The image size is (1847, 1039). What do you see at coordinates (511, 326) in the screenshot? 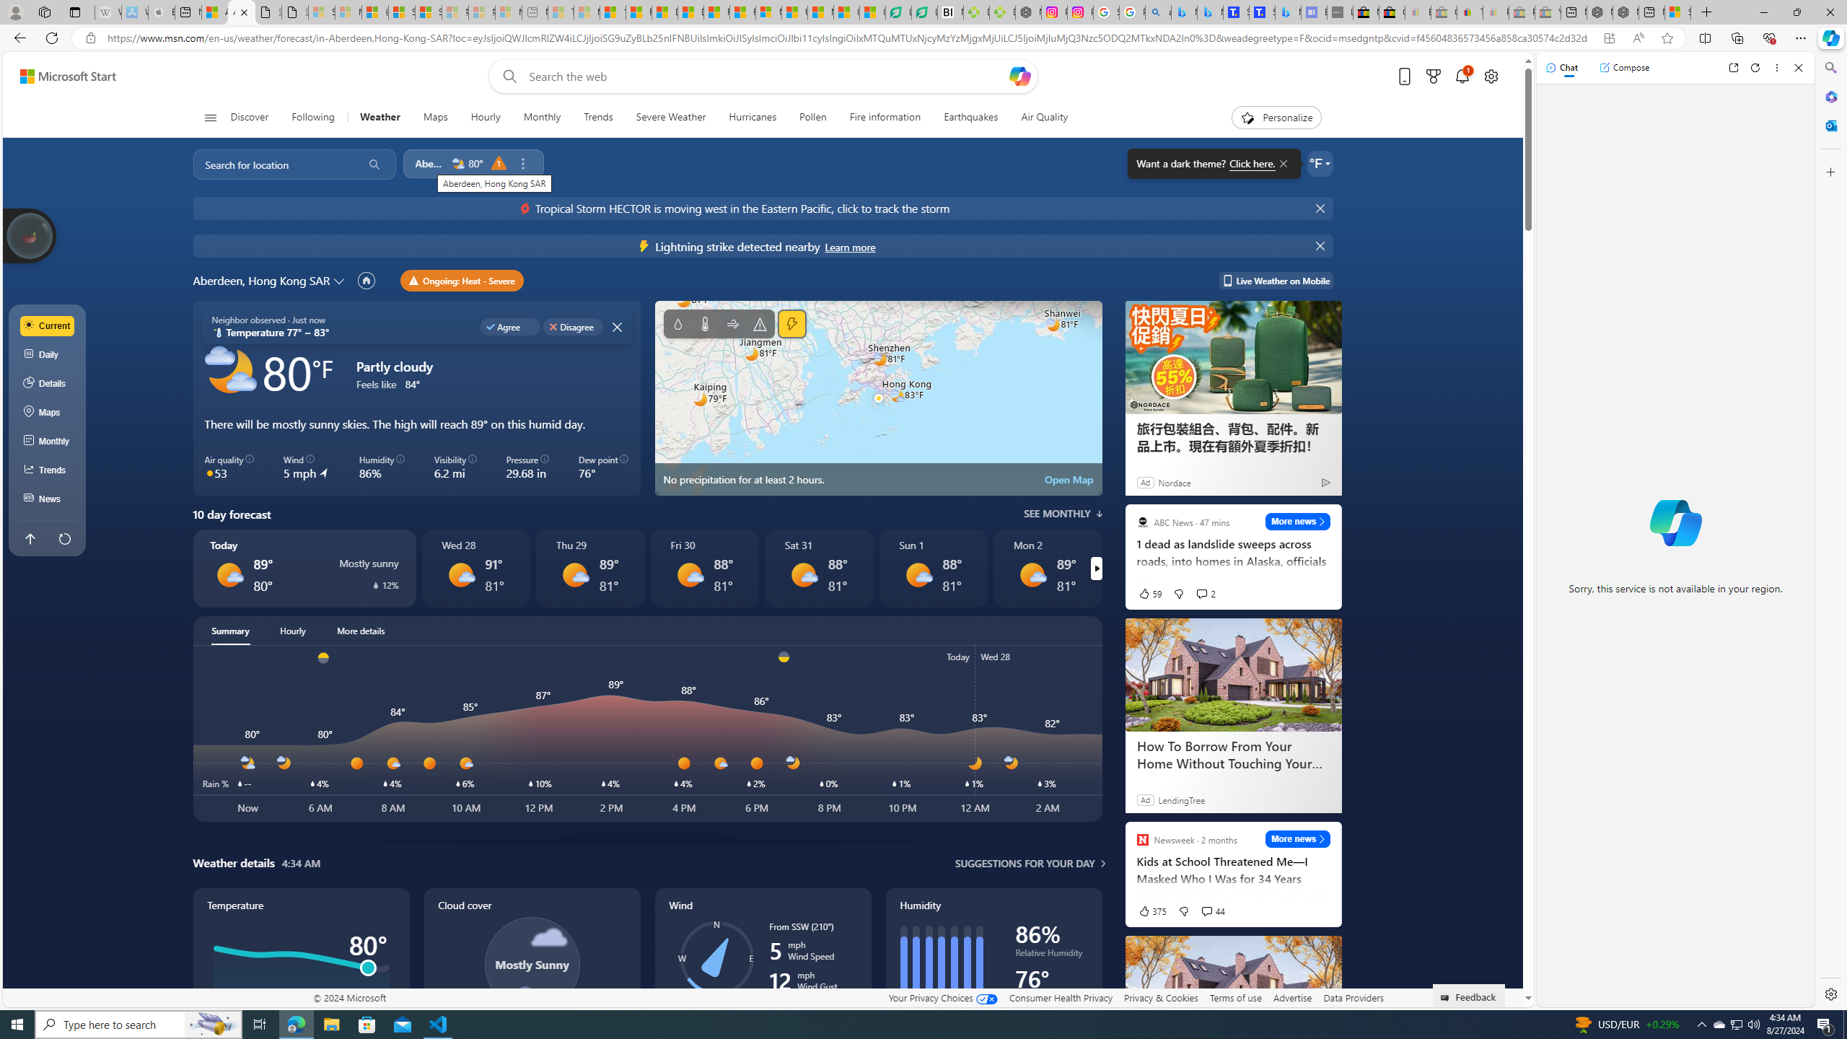
I see `Agree` at bounding box center [511, 326].